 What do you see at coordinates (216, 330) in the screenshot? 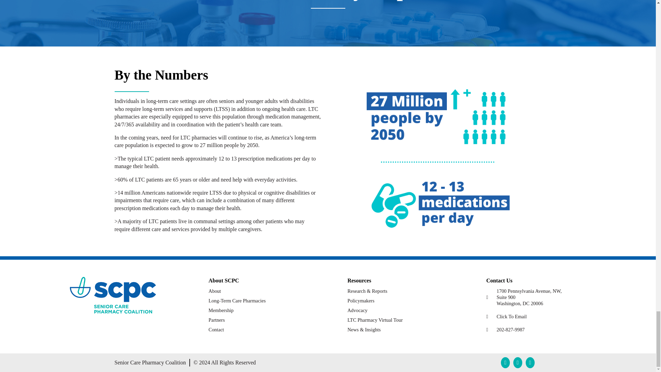
I see `Policymakers` at bounding box center [216, 330].